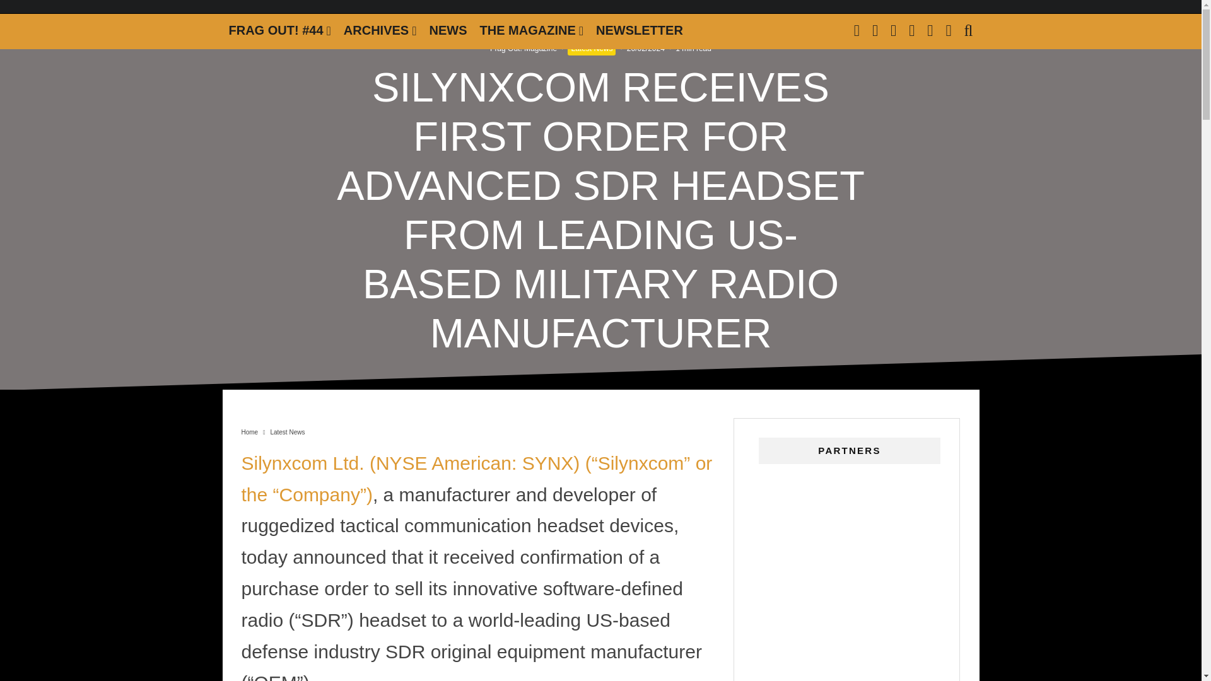 Image resolution: width=1211 pixels, height=681 pixels. I want to click on NEWS, so click(448, 30).